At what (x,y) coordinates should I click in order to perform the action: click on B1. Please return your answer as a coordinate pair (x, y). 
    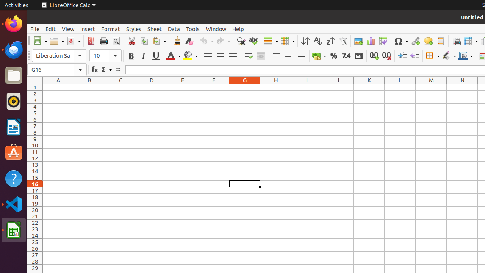
    Looking at the image, I should click on (89, 87).